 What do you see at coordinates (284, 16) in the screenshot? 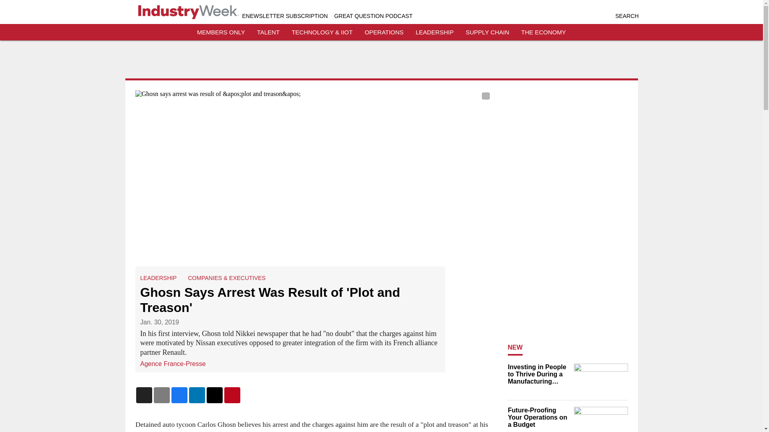
I see `ENEWSLETTER SUBSCRIPTION` at bounding box center [284, 16].